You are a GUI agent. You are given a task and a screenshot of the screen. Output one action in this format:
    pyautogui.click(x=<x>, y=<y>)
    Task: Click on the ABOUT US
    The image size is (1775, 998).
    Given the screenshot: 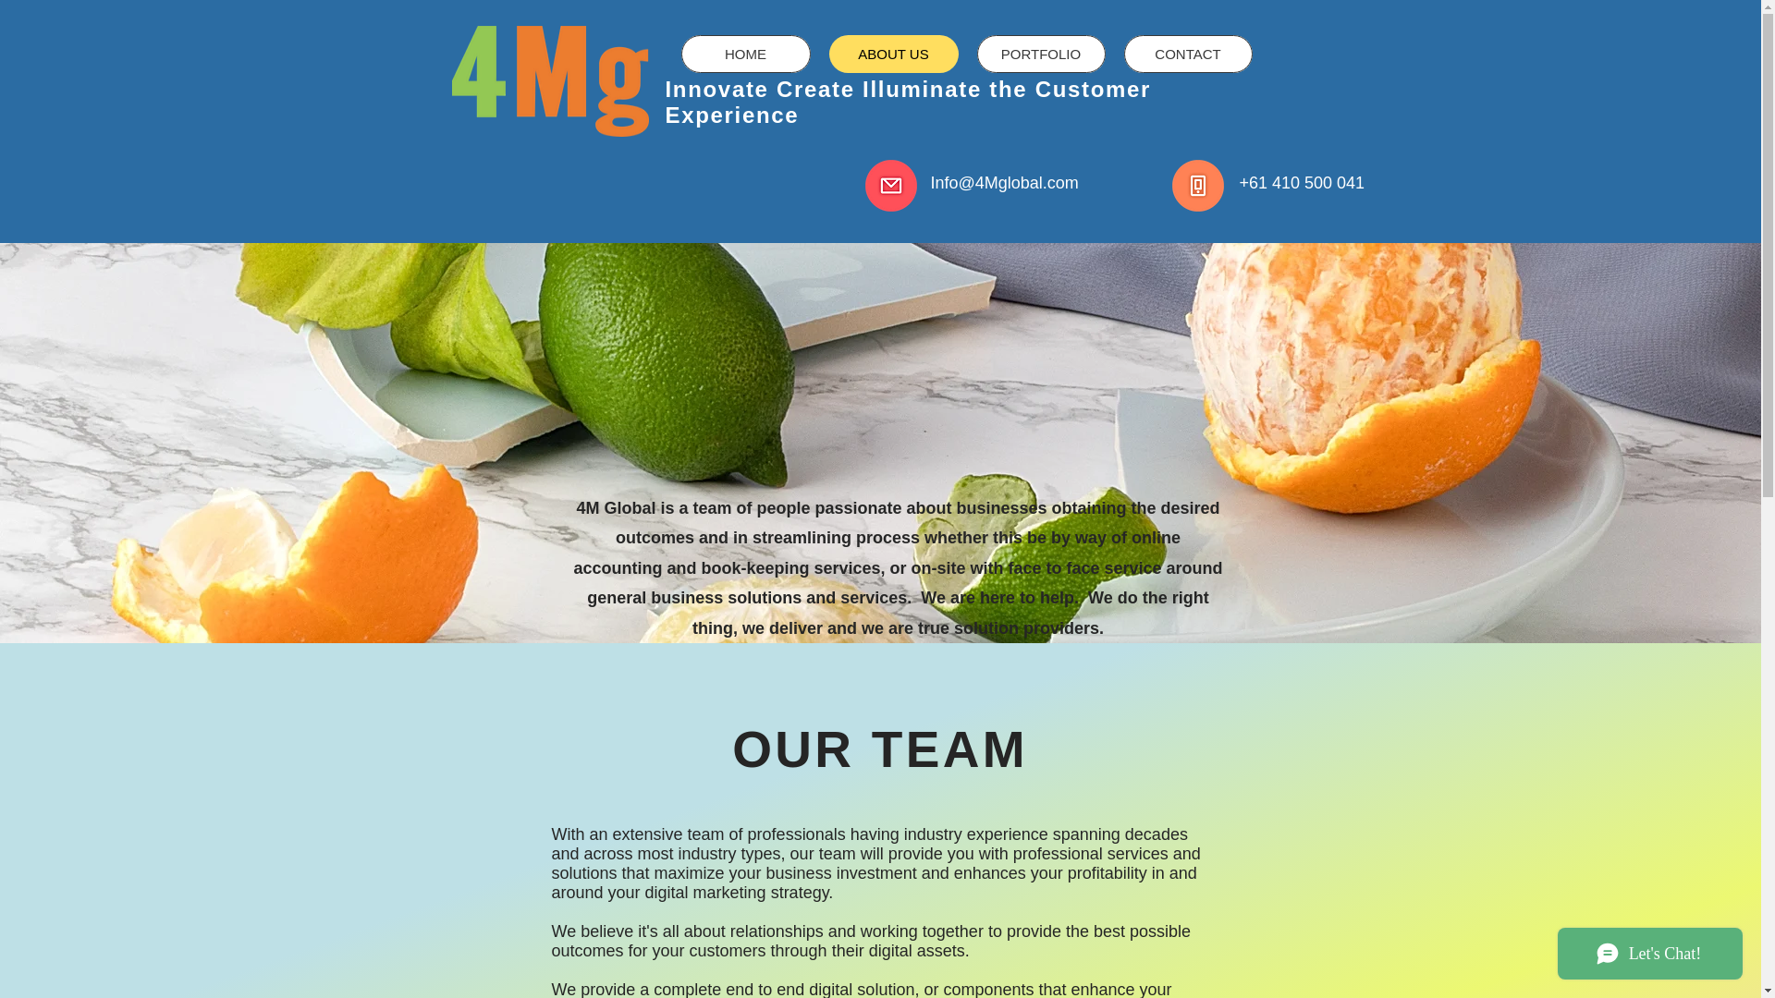 What is the action you would take?
    pyautogui.click(x=893, y=54)
    